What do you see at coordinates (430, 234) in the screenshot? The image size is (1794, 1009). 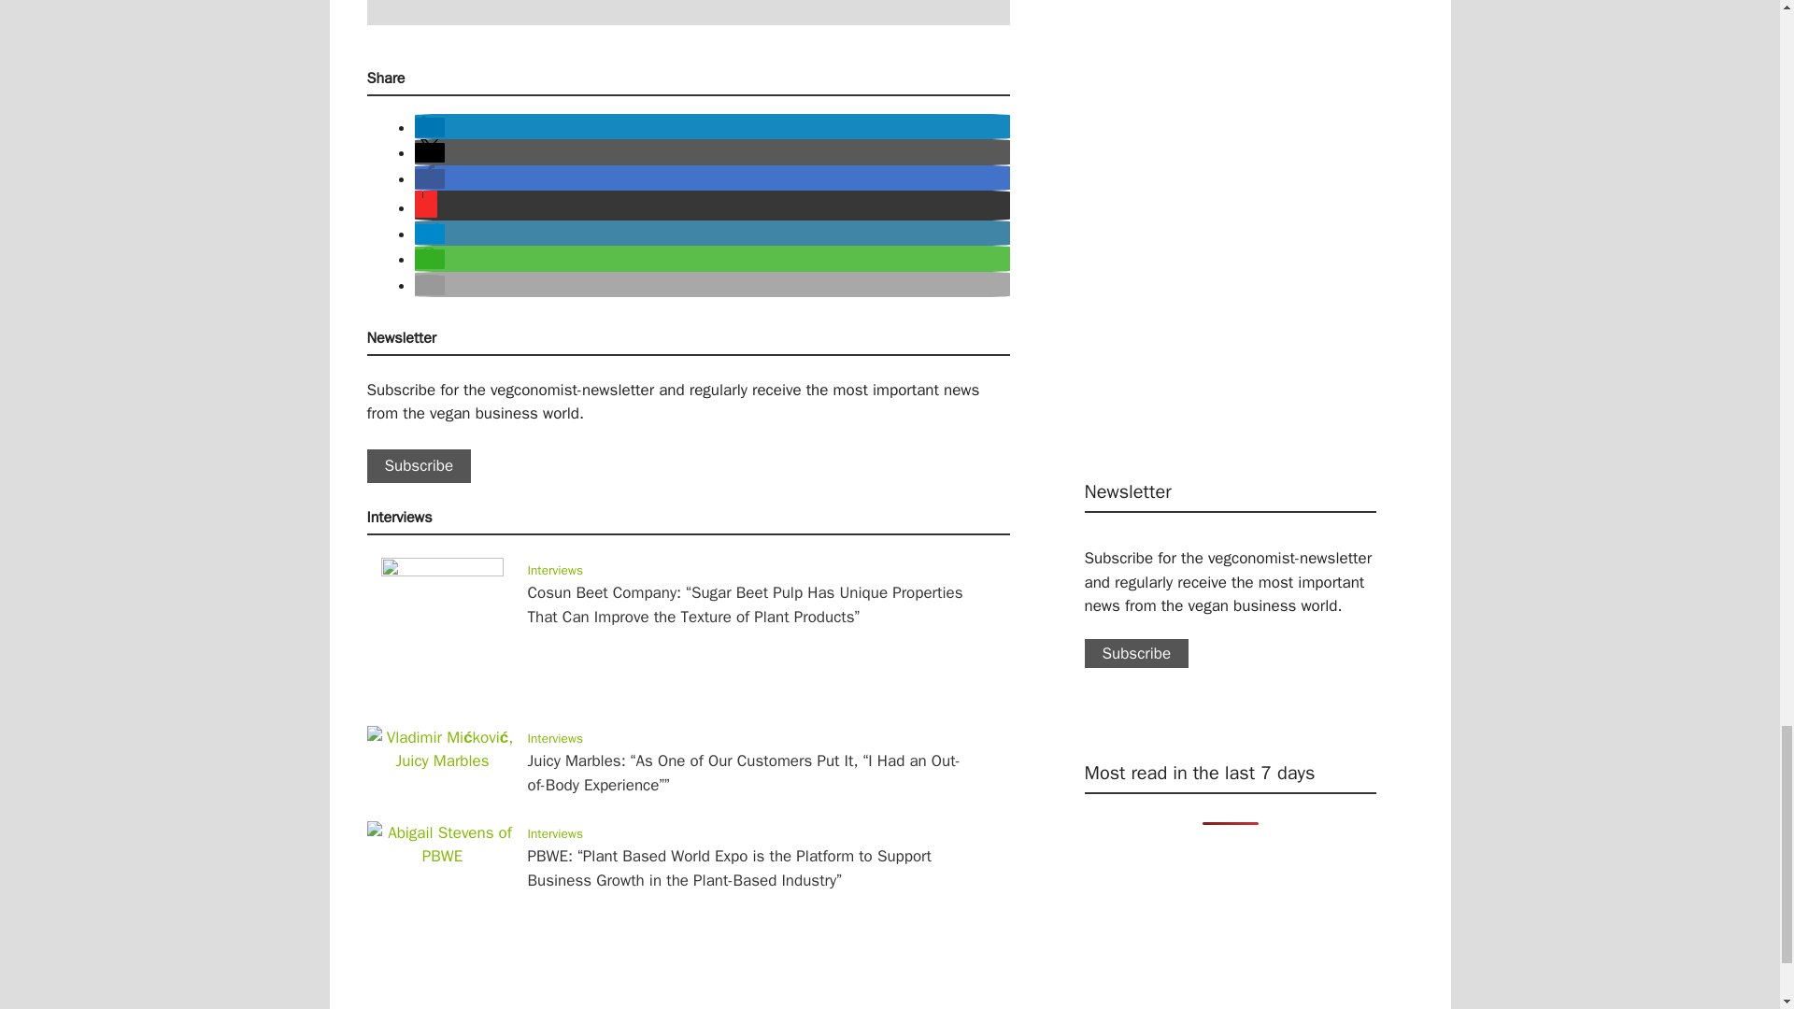 I see `Share on Telegram` at bounding box center [430, 234].